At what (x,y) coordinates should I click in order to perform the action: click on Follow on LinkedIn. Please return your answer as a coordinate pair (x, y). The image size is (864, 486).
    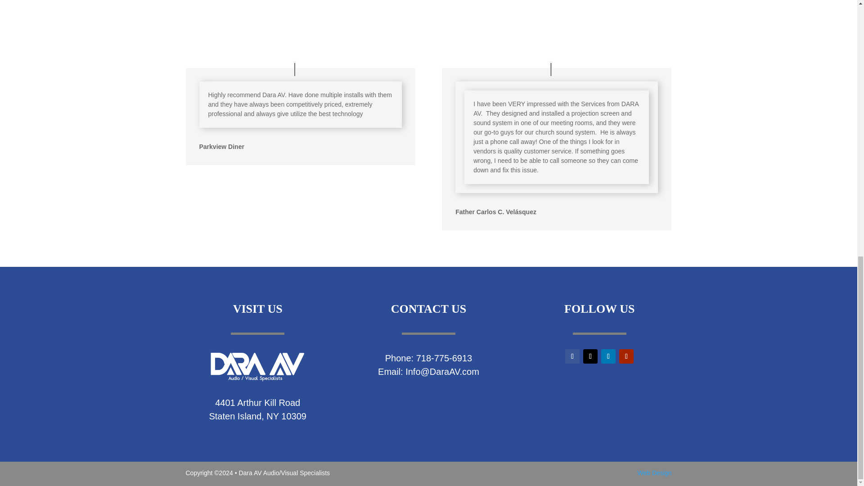
    Looking at the image, I should click on (608, 356).